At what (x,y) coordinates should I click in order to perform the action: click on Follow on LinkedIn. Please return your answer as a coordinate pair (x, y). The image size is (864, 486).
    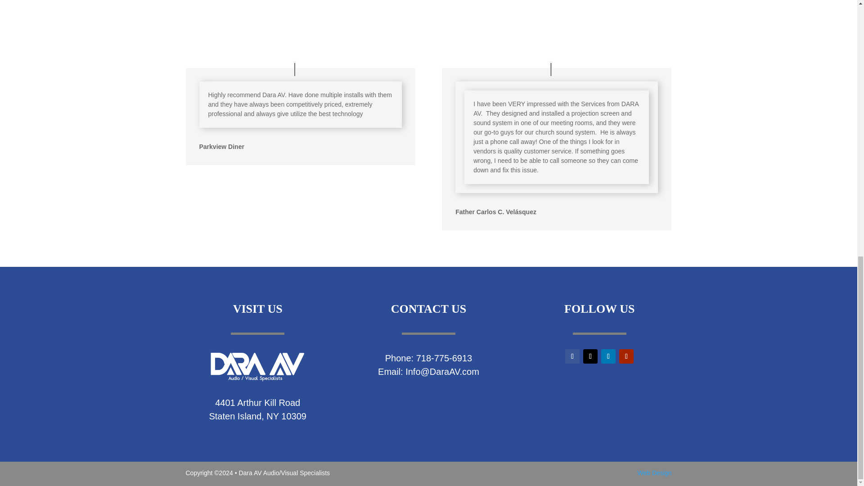
    Looking at the image, I should click on (608, 356).